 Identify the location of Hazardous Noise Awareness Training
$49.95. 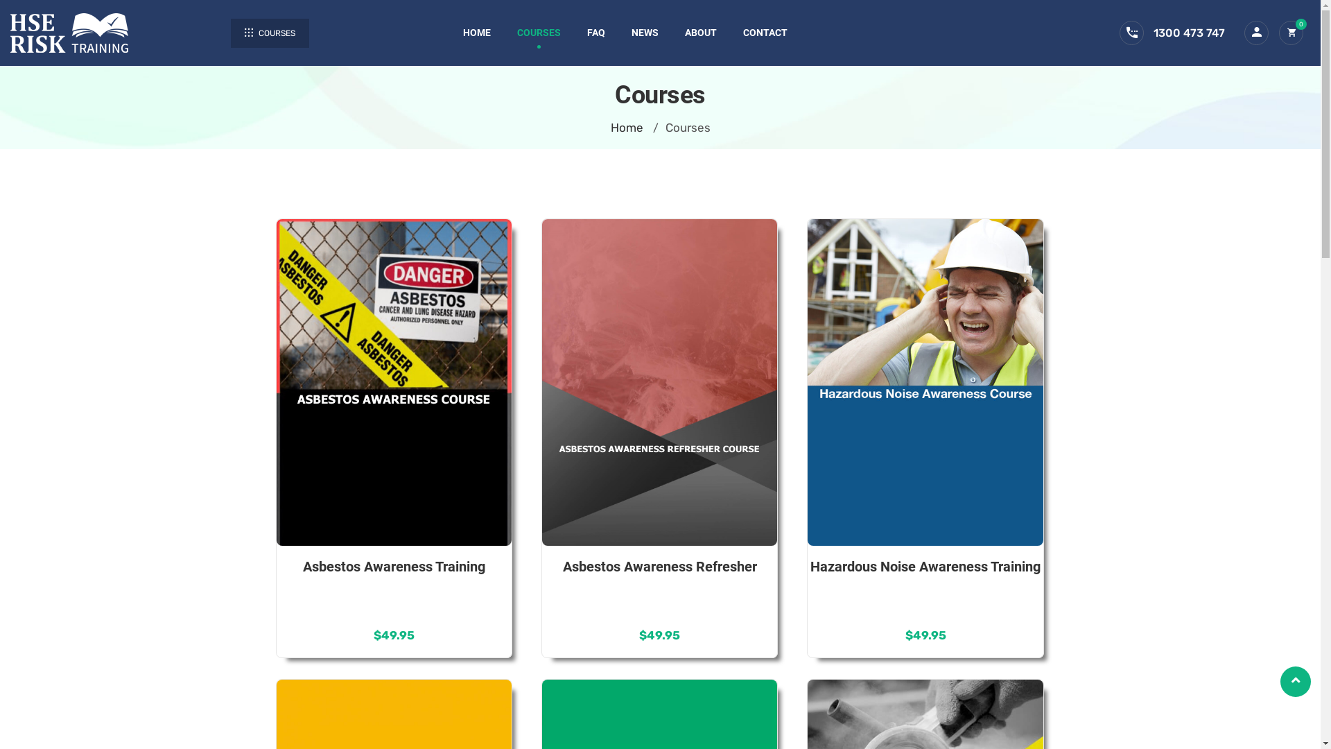
(925, 431).